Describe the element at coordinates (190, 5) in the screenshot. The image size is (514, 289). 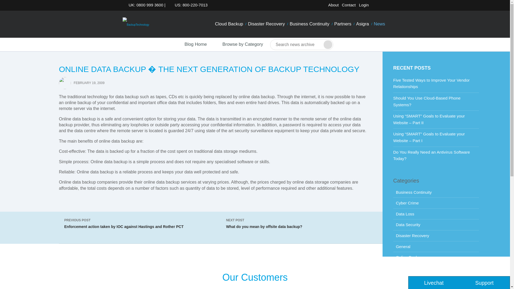
I see `US: 800-220-7013` at that location.